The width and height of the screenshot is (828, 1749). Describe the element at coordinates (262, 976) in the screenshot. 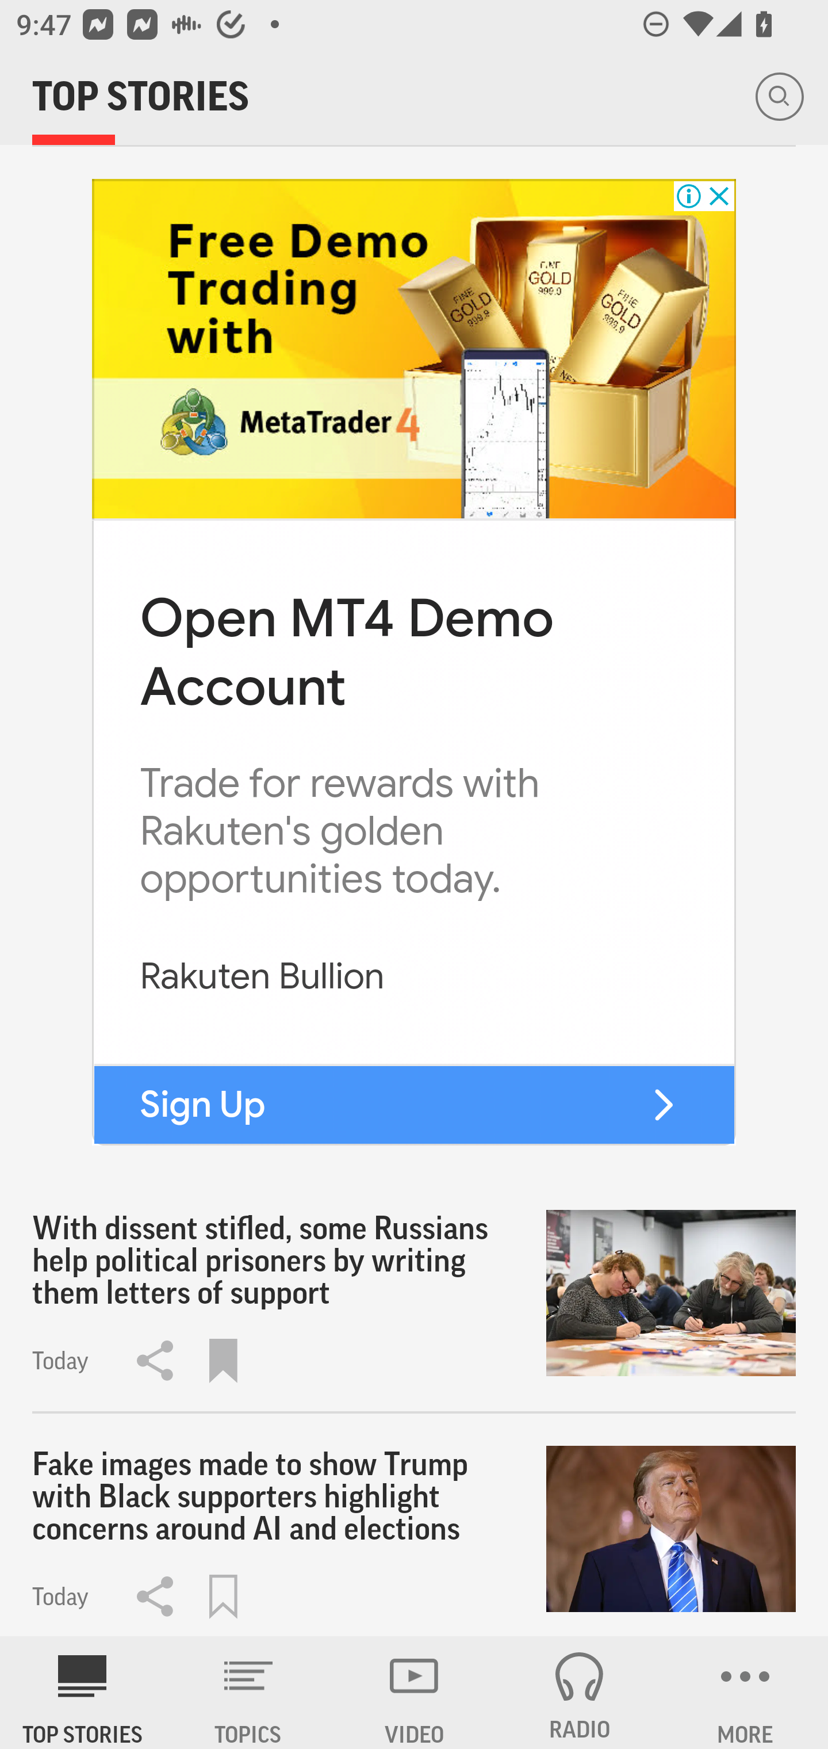

I see `Rakuten Bullion` at that location.